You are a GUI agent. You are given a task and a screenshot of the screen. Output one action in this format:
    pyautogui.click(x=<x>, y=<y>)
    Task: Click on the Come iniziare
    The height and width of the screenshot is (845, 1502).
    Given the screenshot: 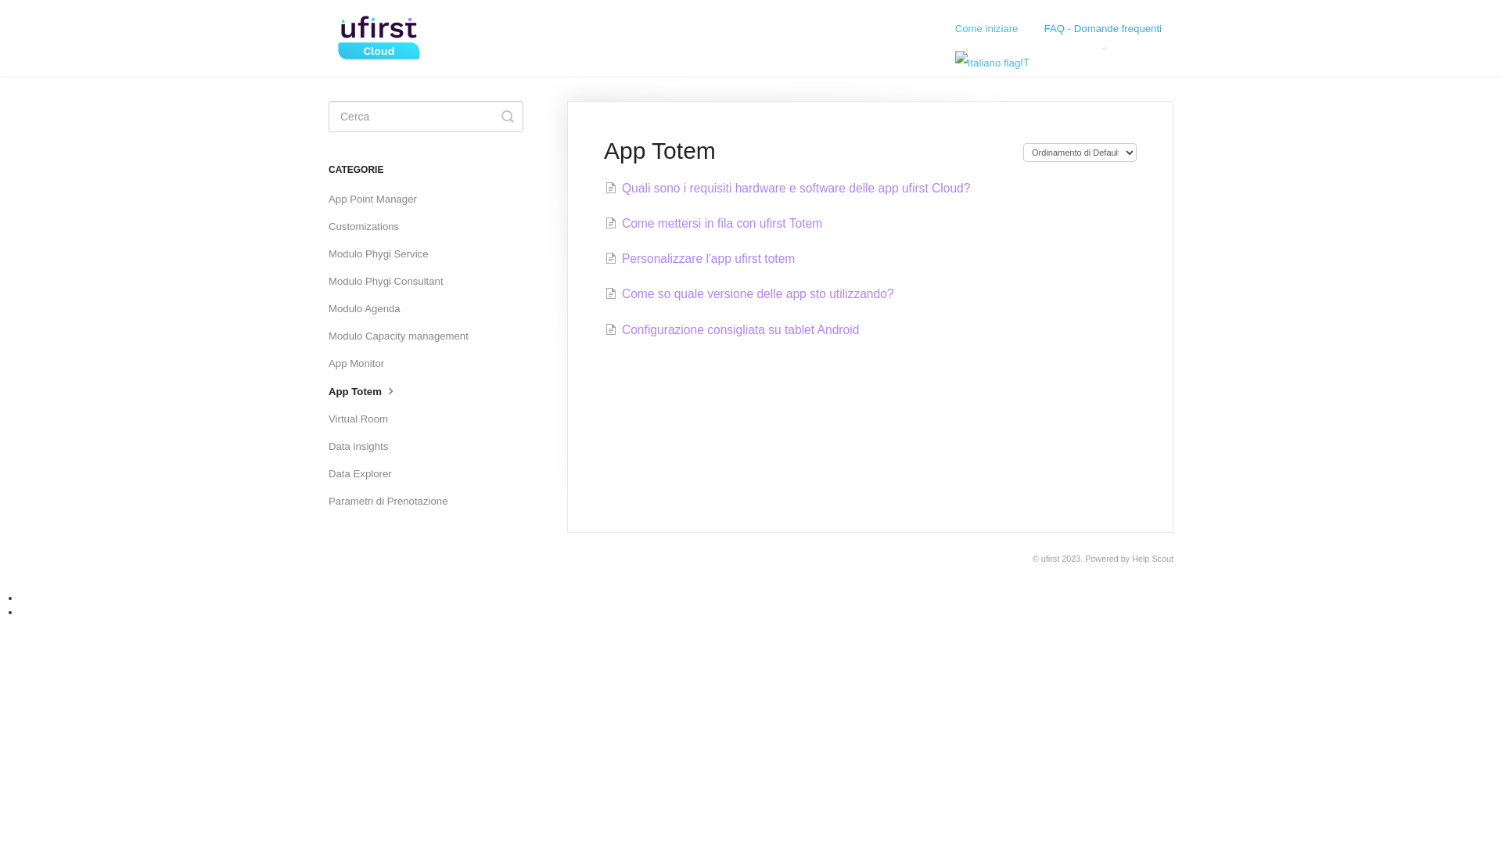 What is the action you would take?
    pyautogui.click(x=987, y=29)
    